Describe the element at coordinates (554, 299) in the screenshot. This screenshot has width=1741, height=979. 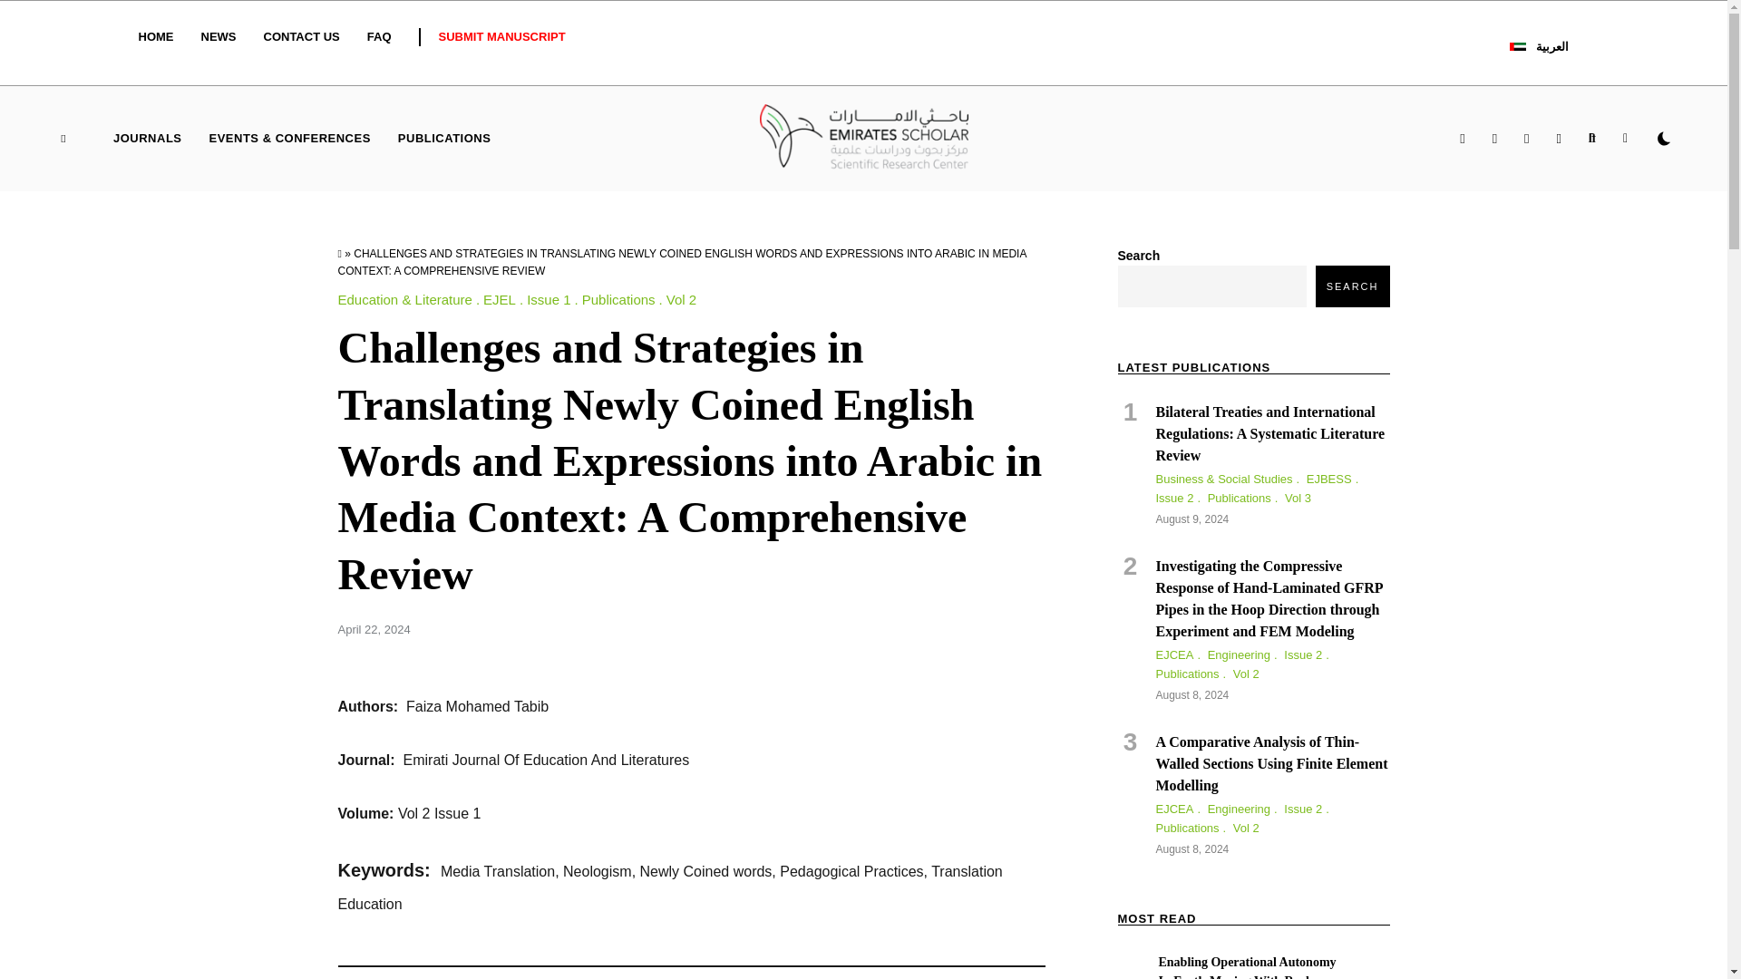
I see `Issue 1` at that location.